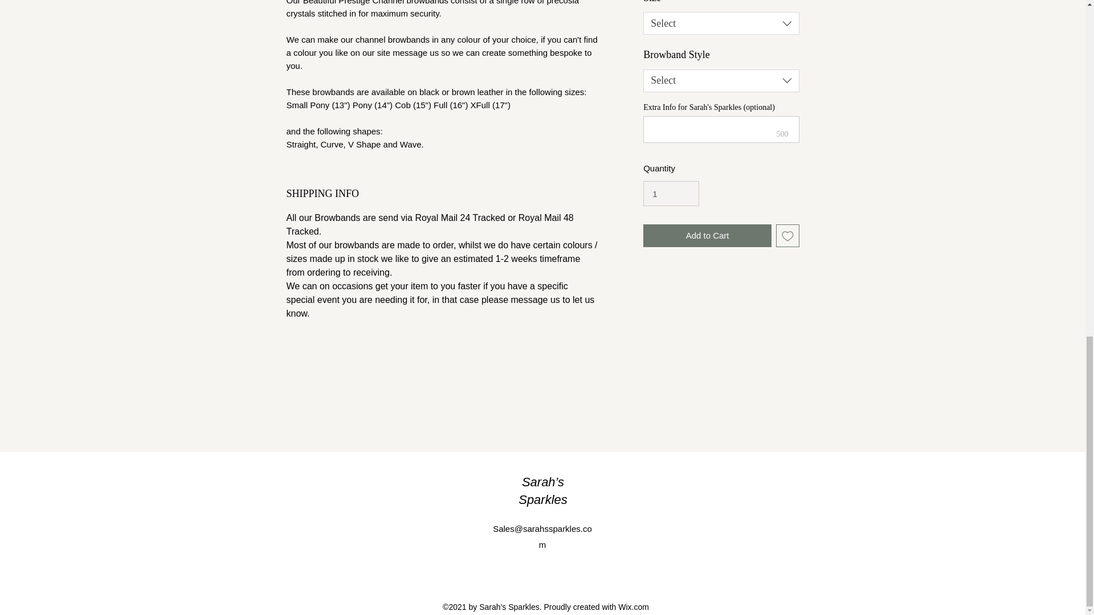 The image size is (1094, 615). I want to click on 1, so click(671, 193).